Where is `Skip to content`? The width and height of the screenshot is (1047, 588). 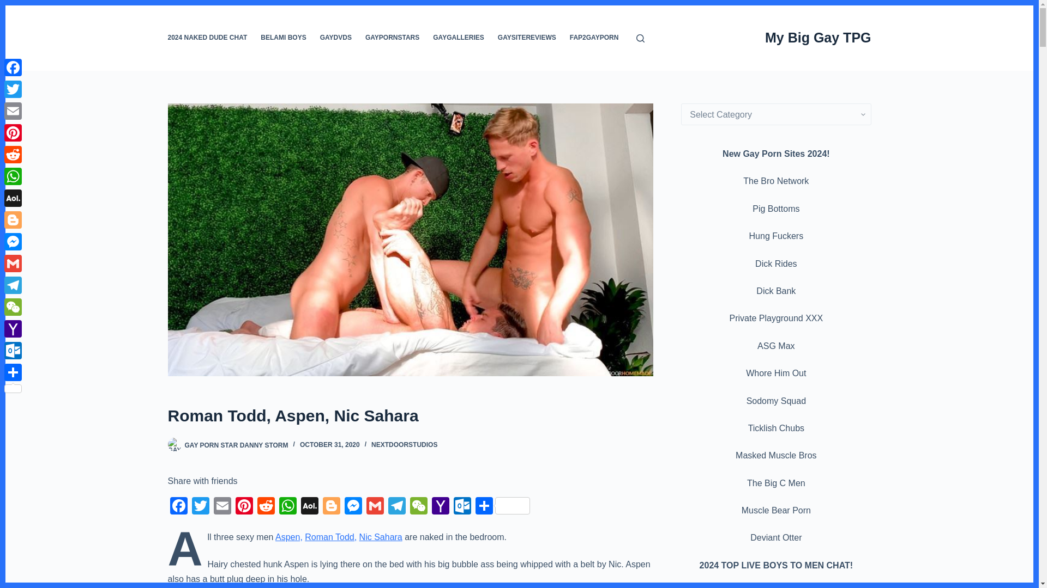
Skip to content is located at coordinates (11, 5).